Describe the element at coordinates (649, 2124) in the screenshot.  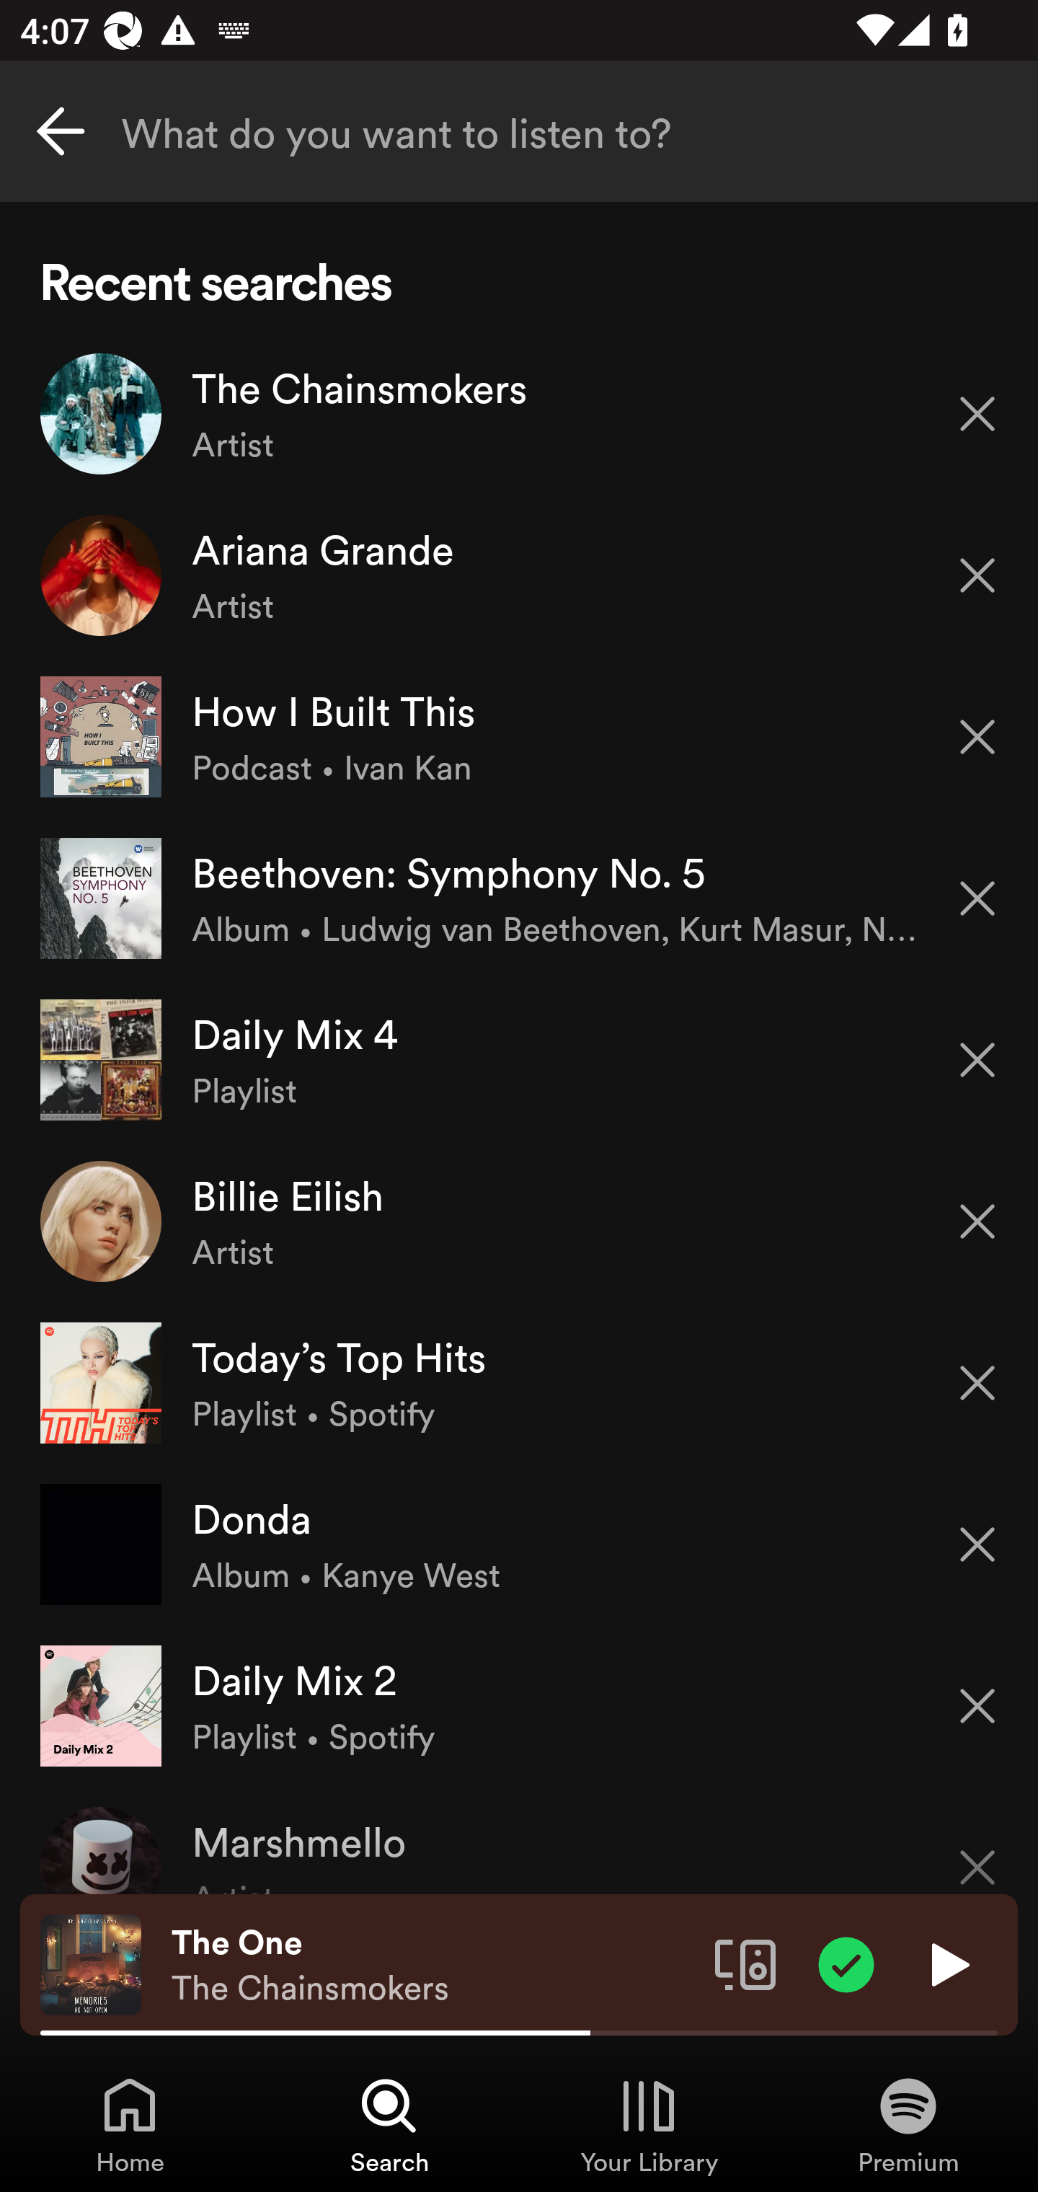
I see `Your Library, Tab 3 of 4 Your Library Your Library` at that location.